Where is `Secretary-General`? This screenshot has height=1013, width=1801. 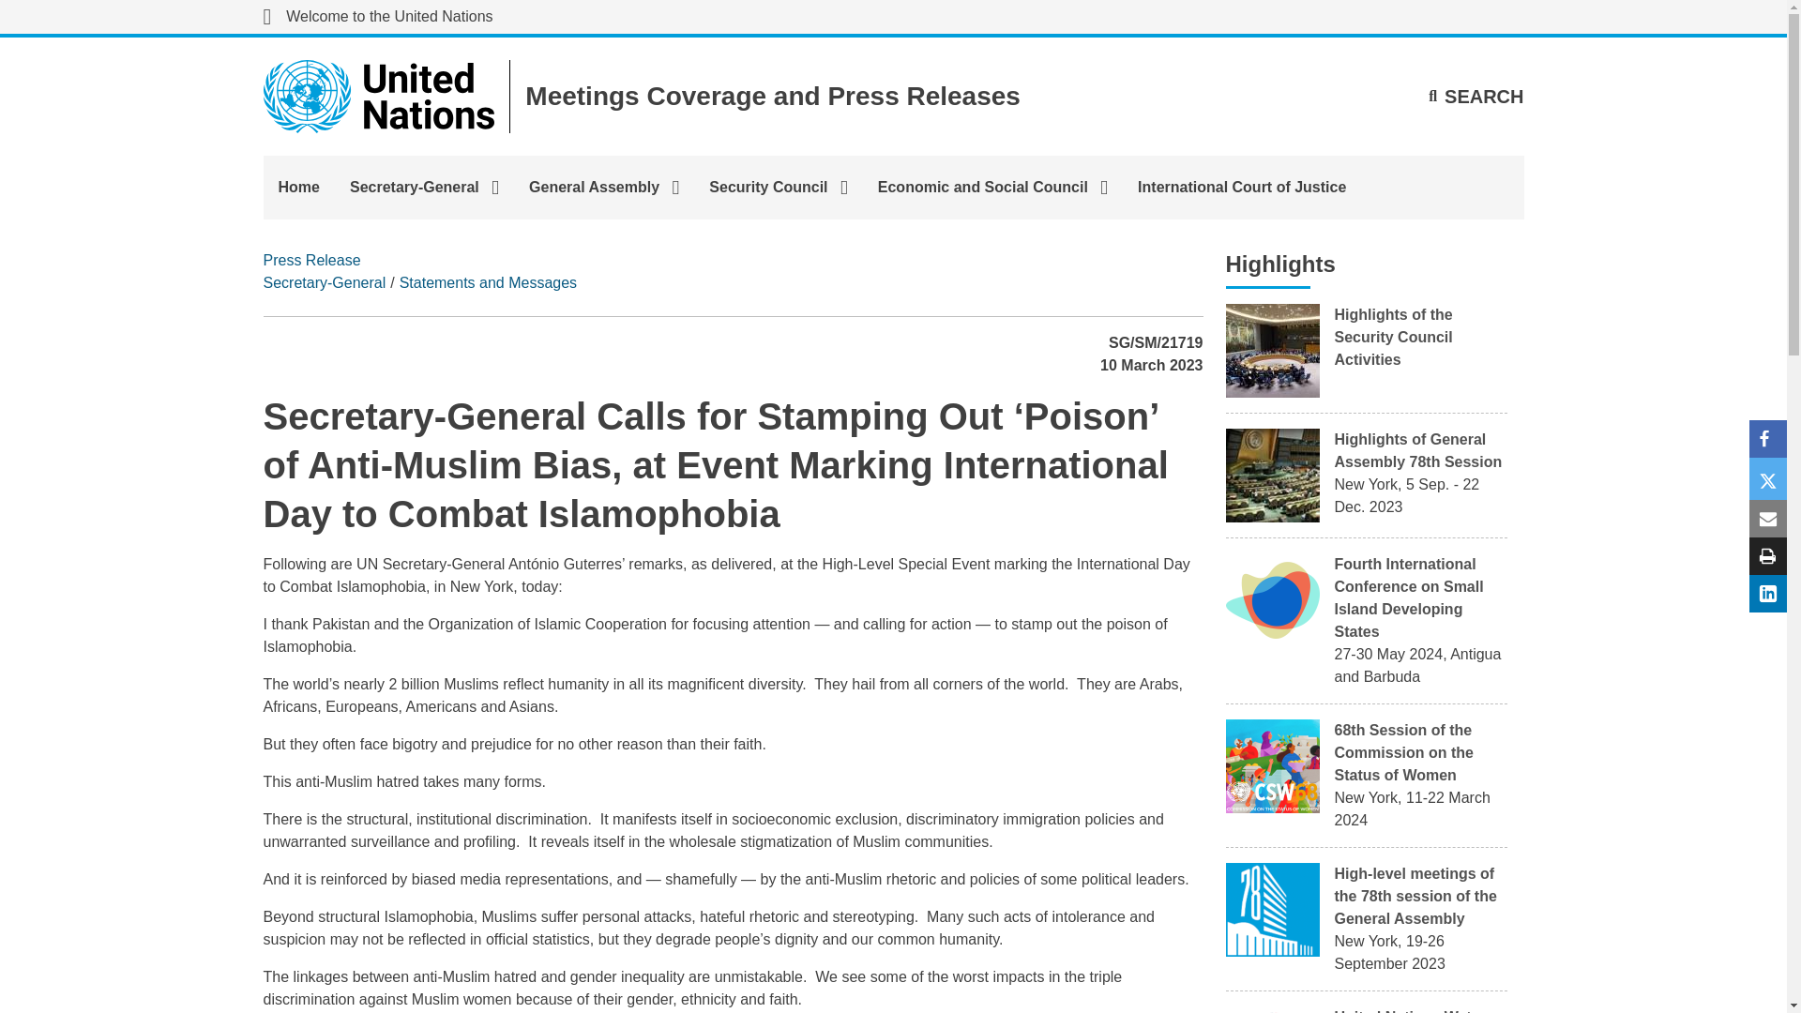 Secretary-General is located at coordinates (324, 281).